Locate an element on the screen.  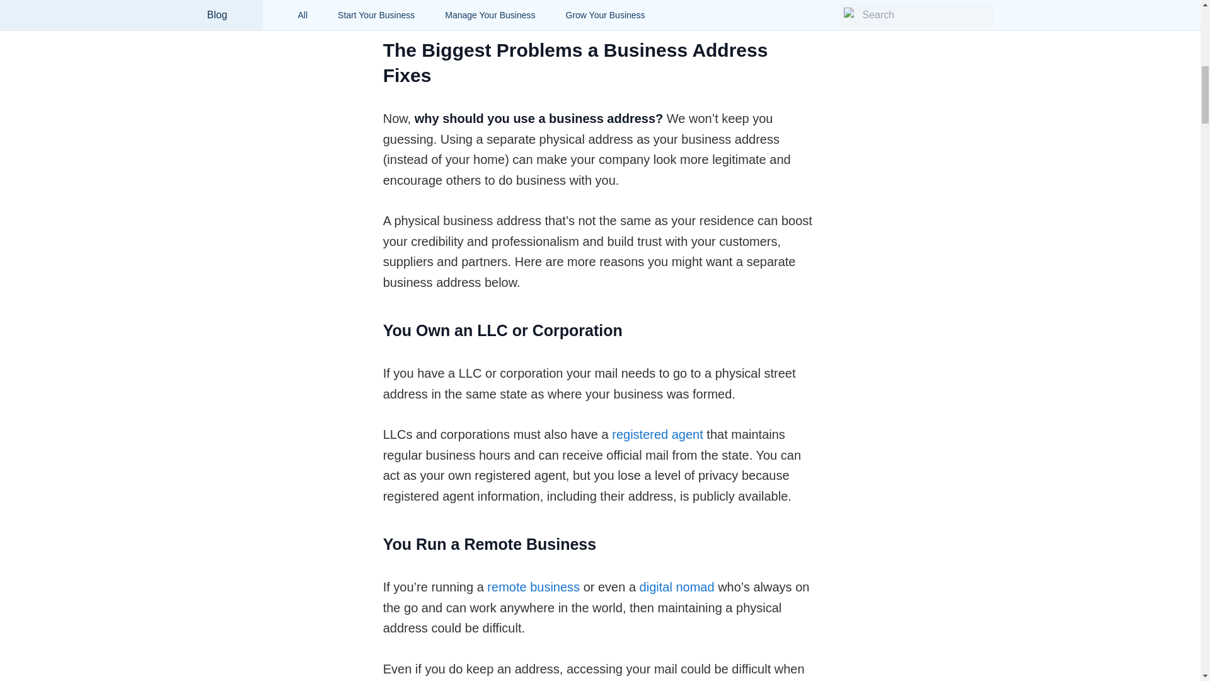
registered agent is located at coordinates (657, 434).